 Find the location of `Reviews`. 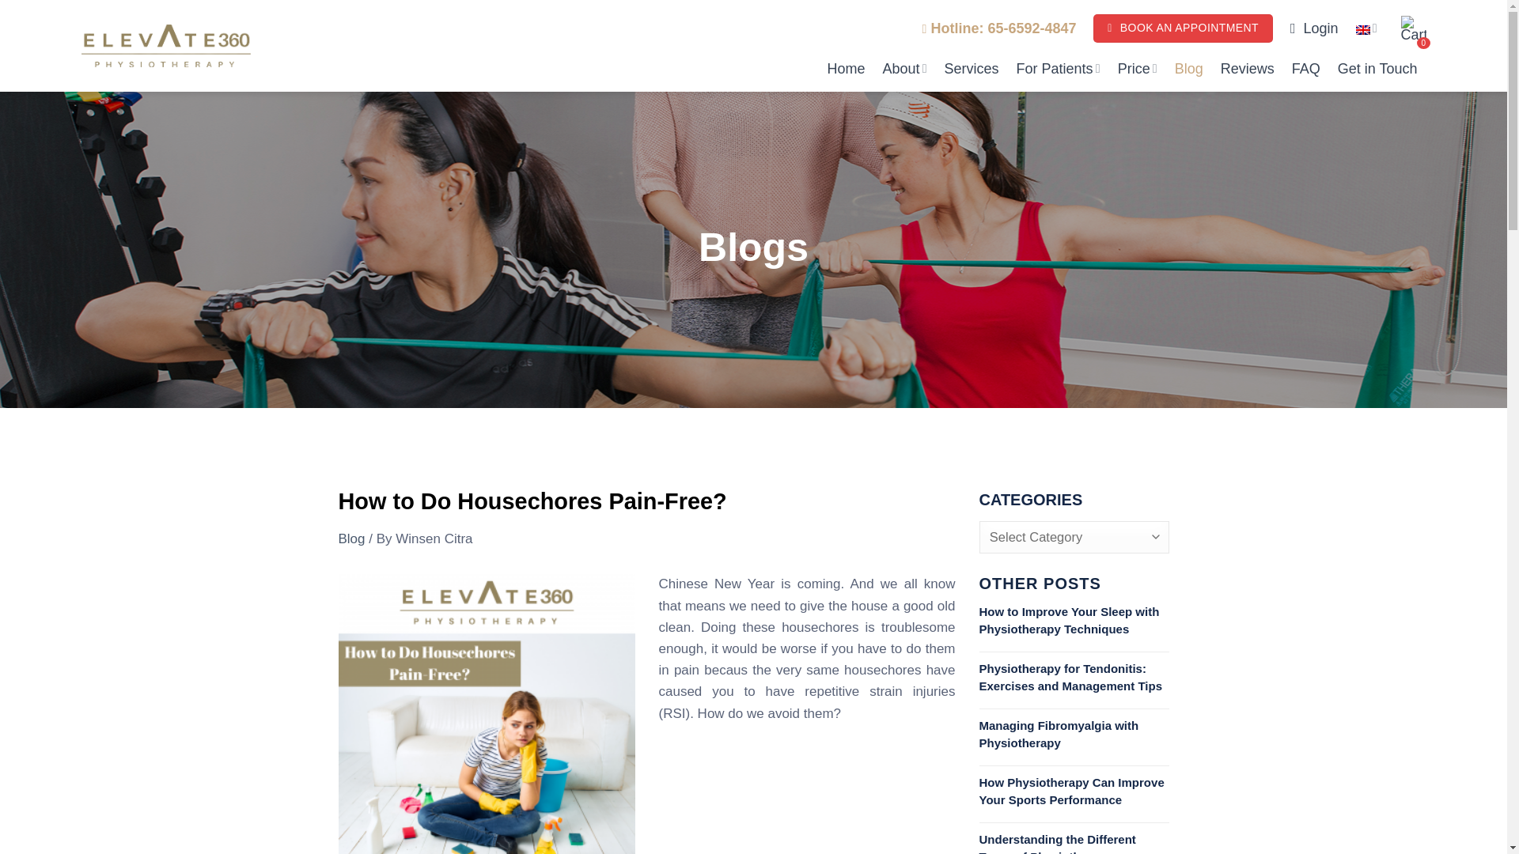

Reviews is located at coordinates (1247, 68).